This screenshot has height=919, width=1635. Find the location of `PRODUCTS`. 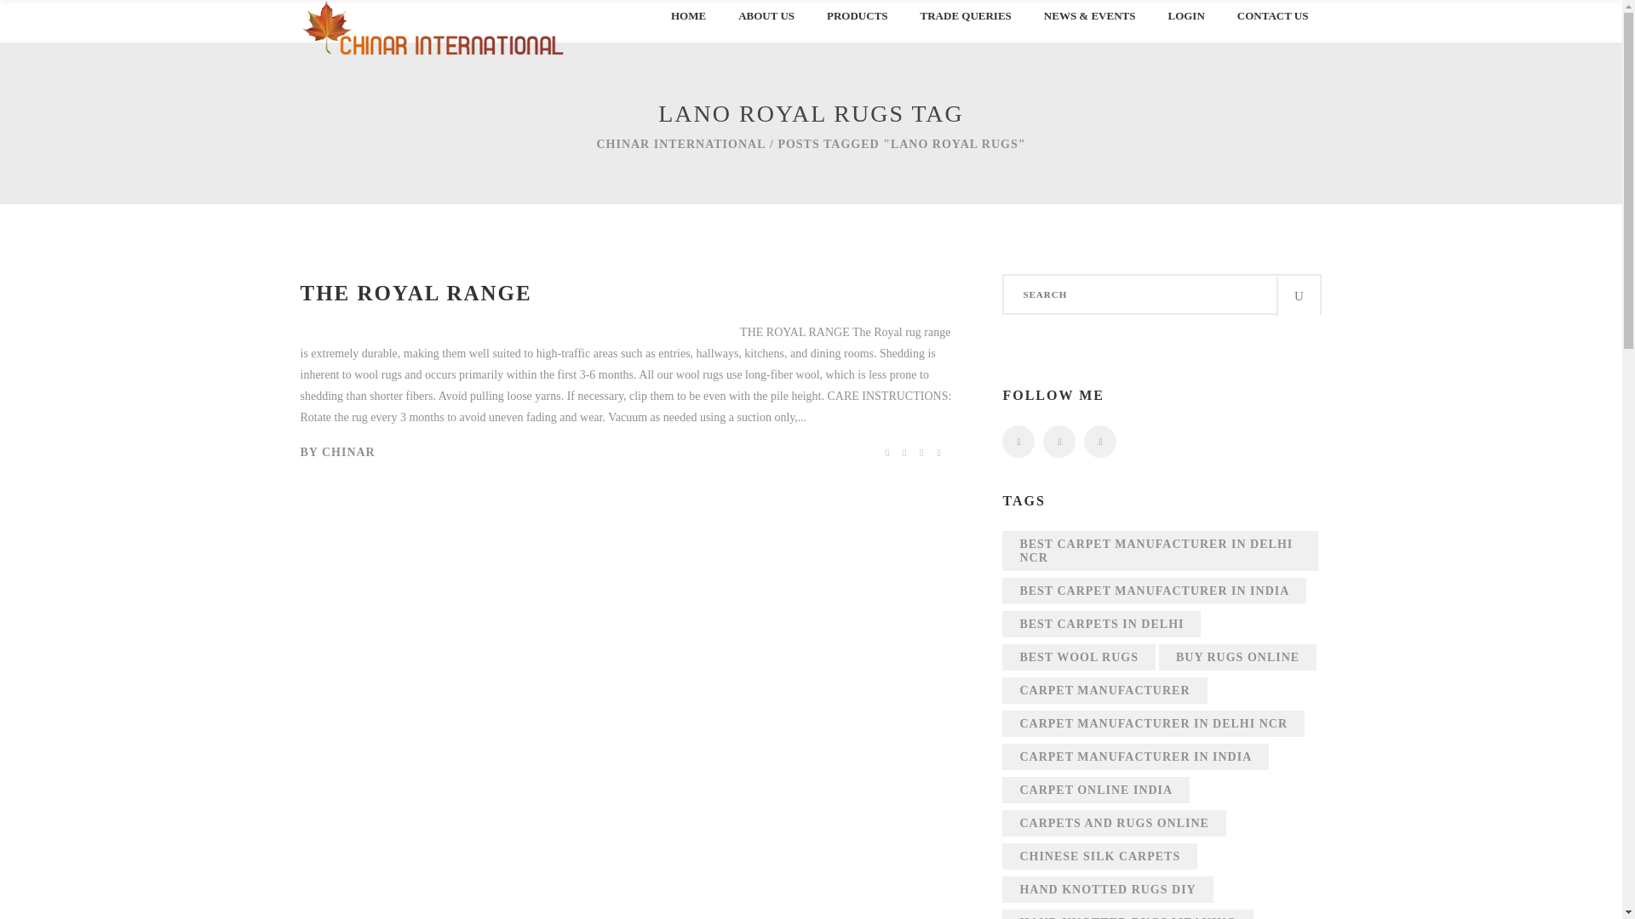

PRODUCTS is located at coordinates (855, 27).